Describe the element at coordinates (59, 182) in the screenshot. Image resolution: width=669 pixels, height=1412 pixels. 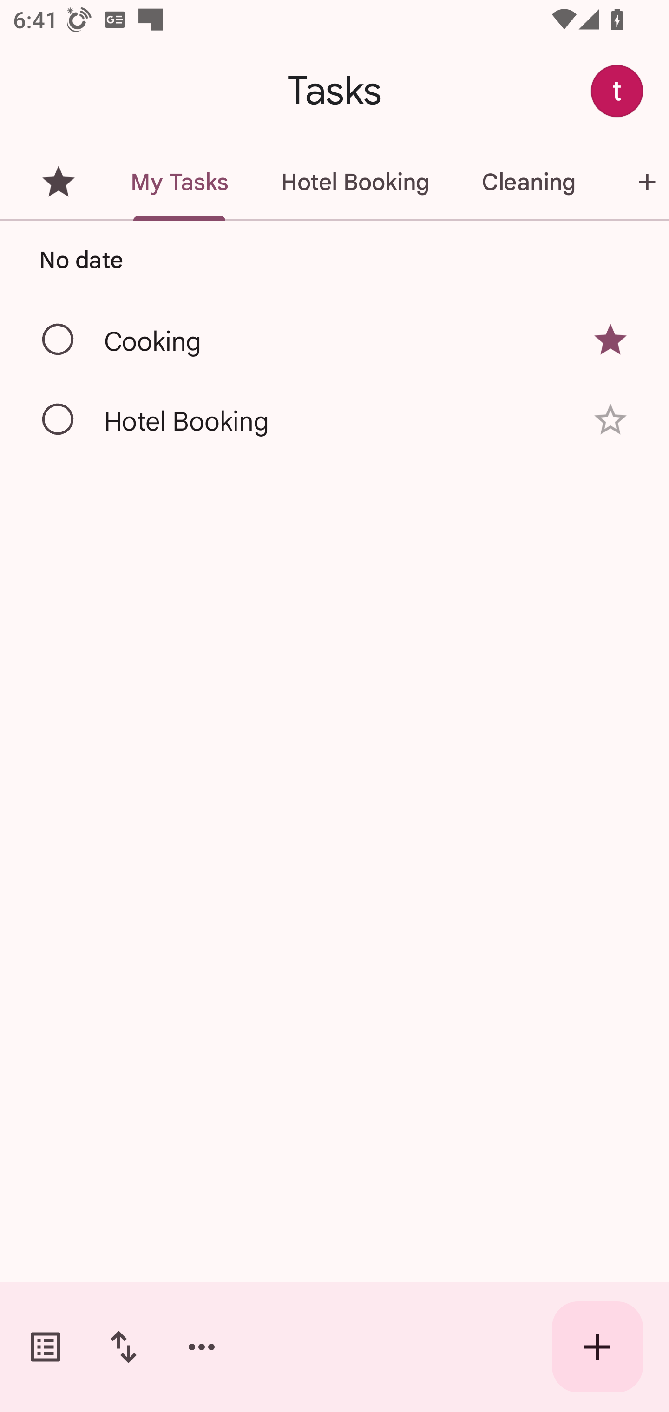
I see `Starred` at that location.